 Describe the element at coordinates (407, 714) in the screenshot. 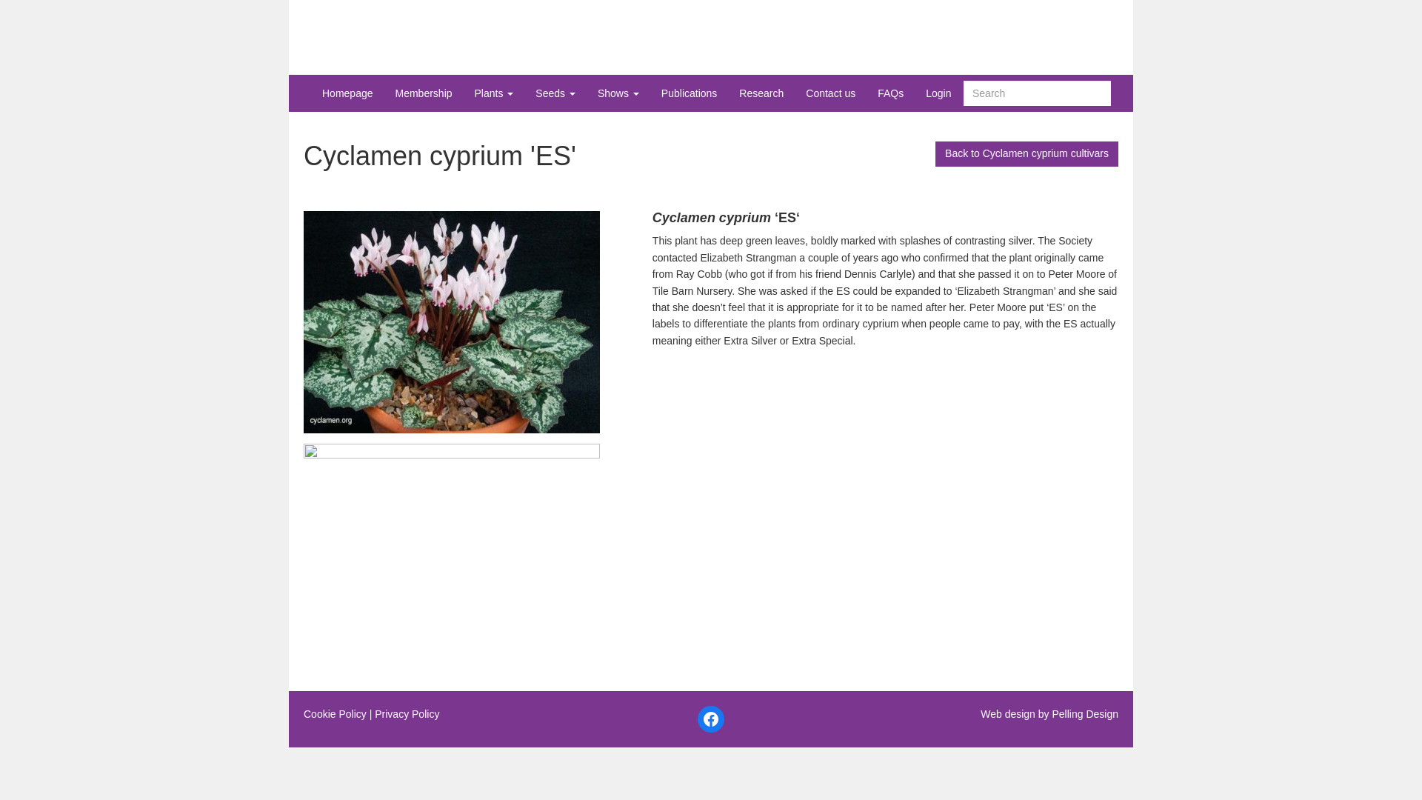

I see `Privacy Policy` at that location.